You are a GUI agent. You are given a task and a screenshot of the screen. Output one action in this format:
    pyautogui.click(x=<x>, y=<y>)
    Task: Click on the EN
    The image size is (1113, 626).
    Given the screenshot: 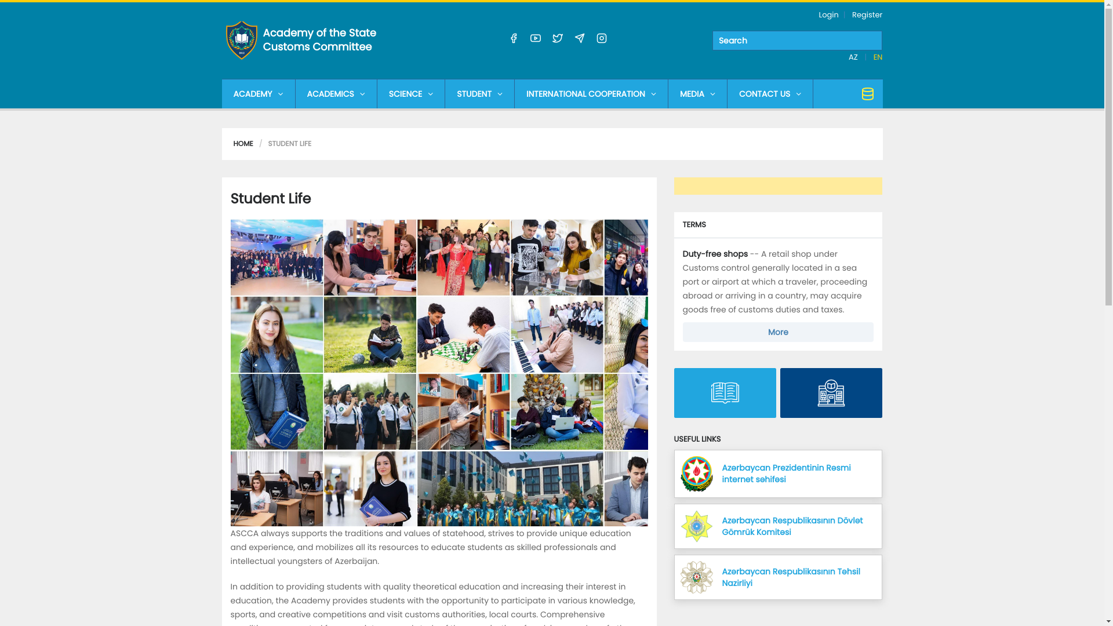 What is the action you would take?
    pyautogui.click(x=878, y=57)
    